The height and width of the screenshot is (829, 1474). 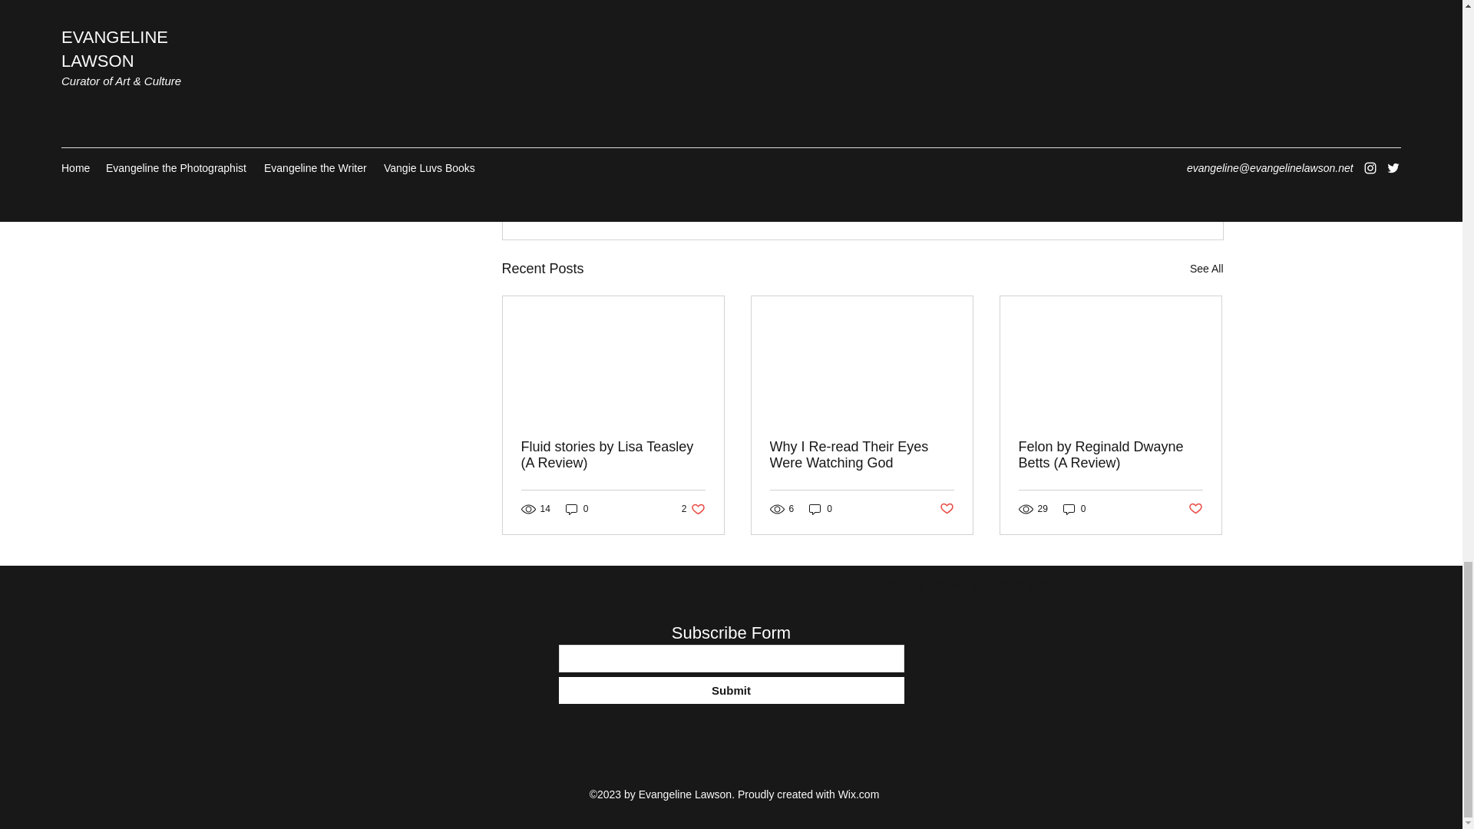 I want to click on Post not marked as liked, so click(x=947, y=509).